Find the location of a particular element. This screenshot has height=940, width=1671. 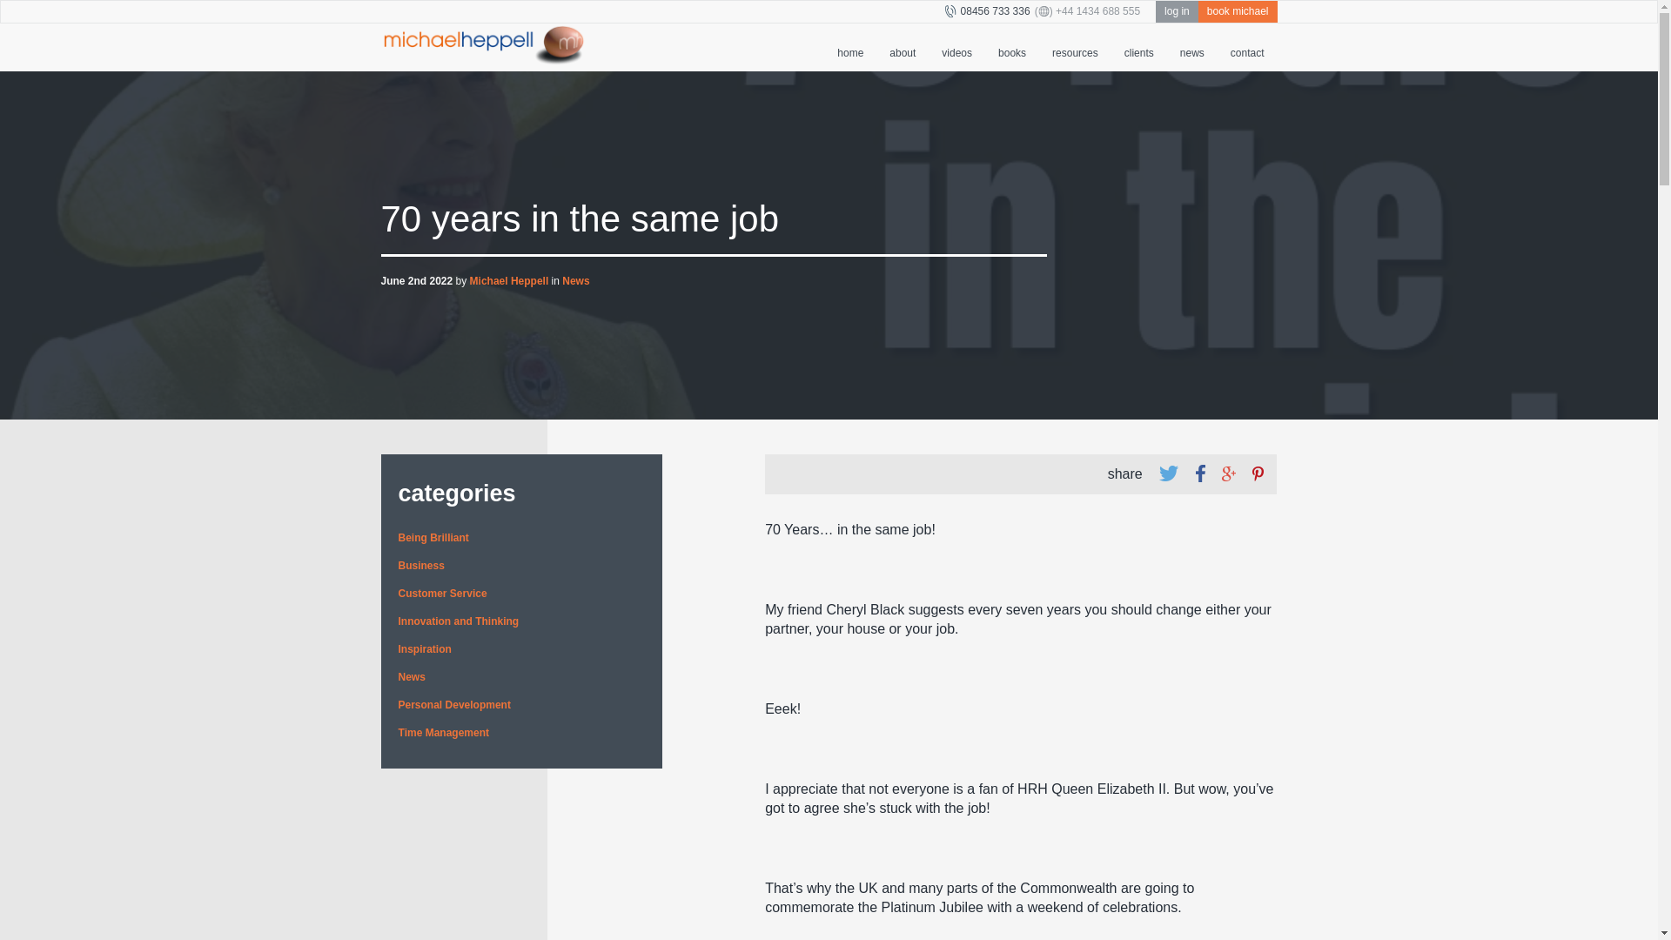

contact is located at coordinates (1248, 47).